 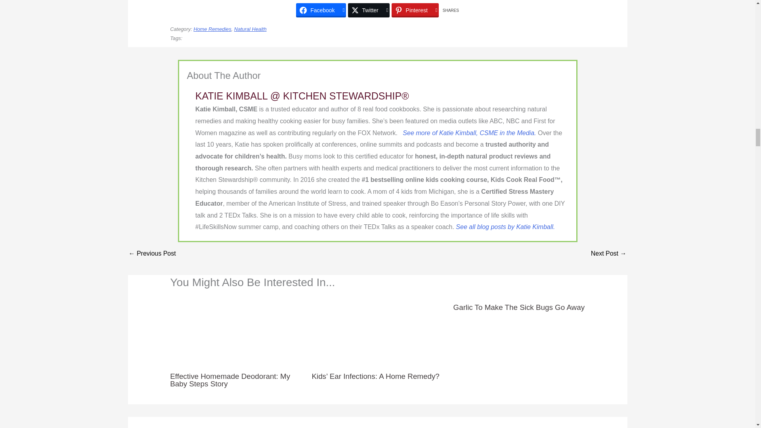 What do you see at coordinates (415, 10) in the screenshot?
I see `Share on Pinterest` at bounding box center [415, 10].